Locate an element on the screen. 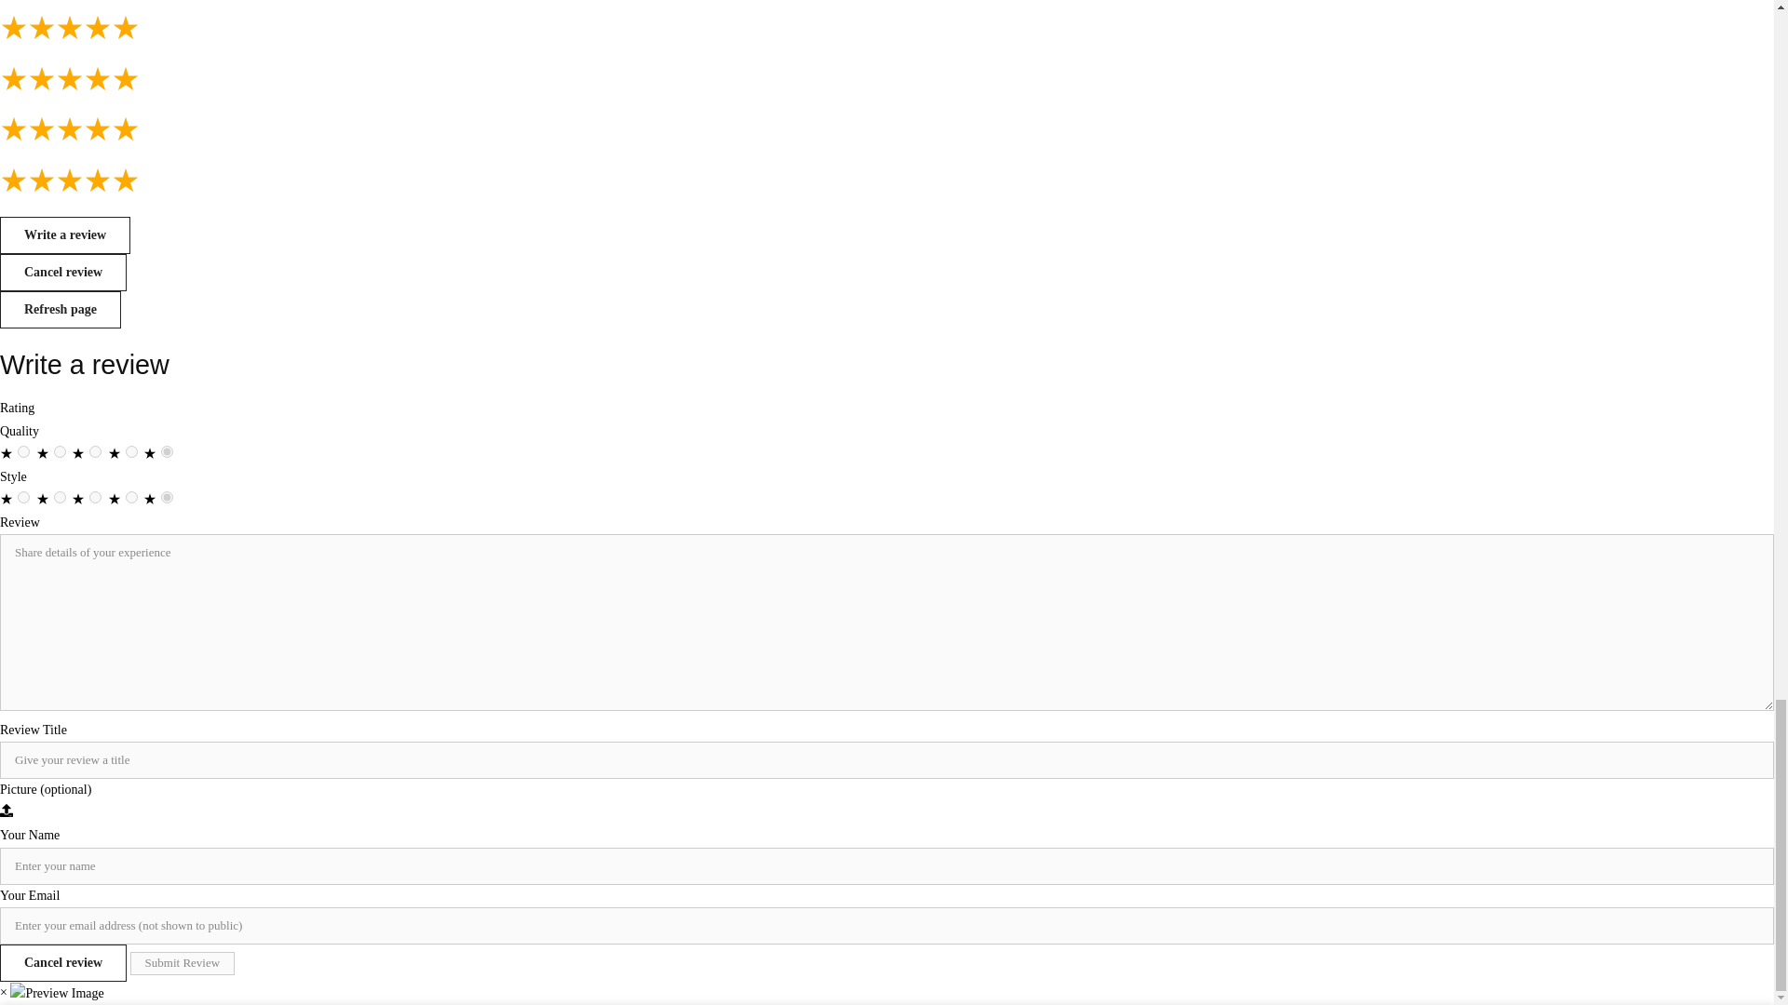 The image size is (1788, 1005). 1 is located at coordinates (24, 452).